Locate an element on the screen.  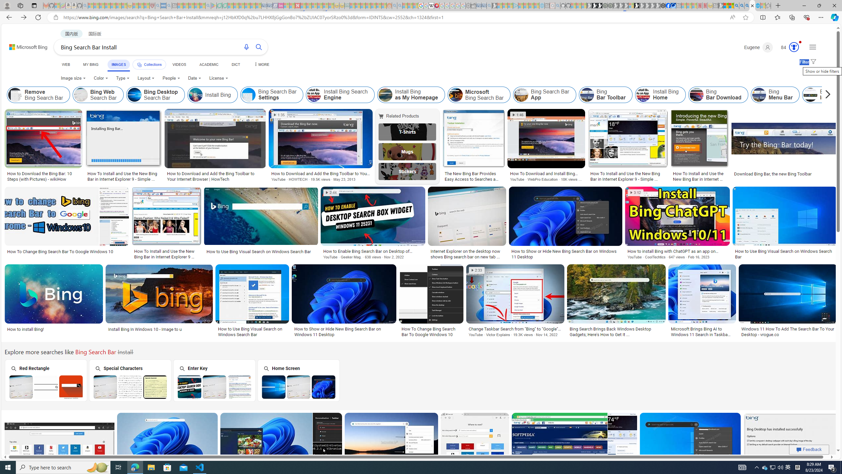
2:44 is located at coordinates (331, 193).